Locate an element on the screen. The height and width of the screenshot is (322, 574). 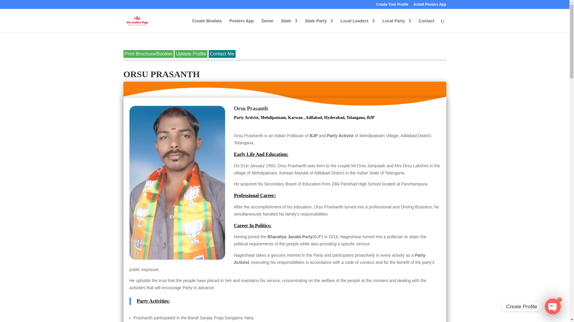
Create Your Profile is located at coordinates (392, 6).